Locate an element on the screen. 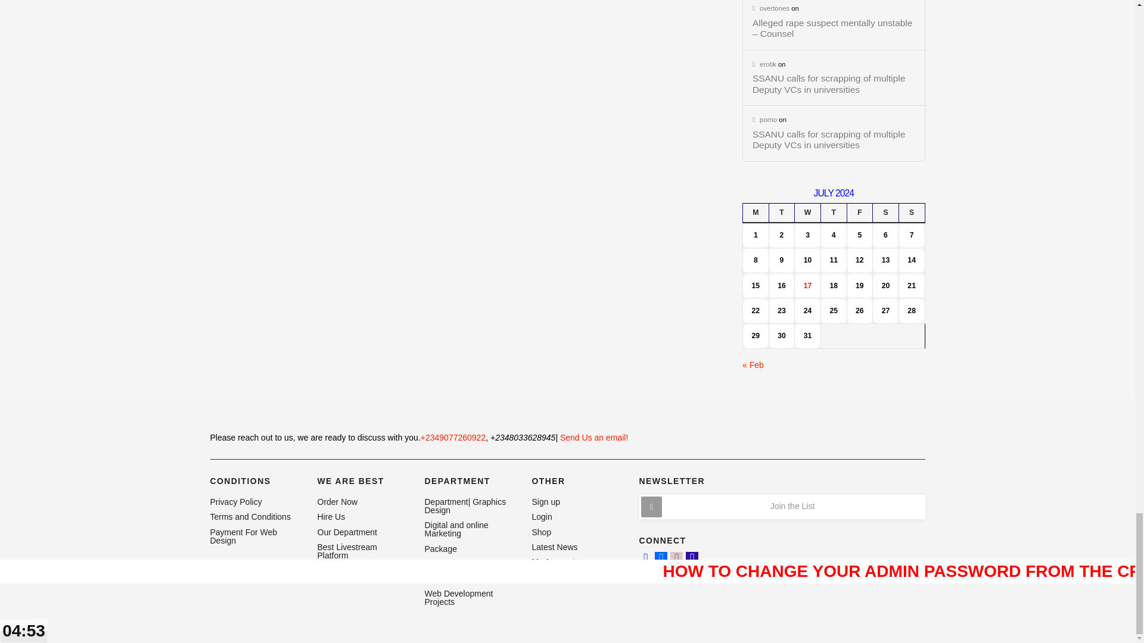  Tuesday is located at coordinates (782, 213).